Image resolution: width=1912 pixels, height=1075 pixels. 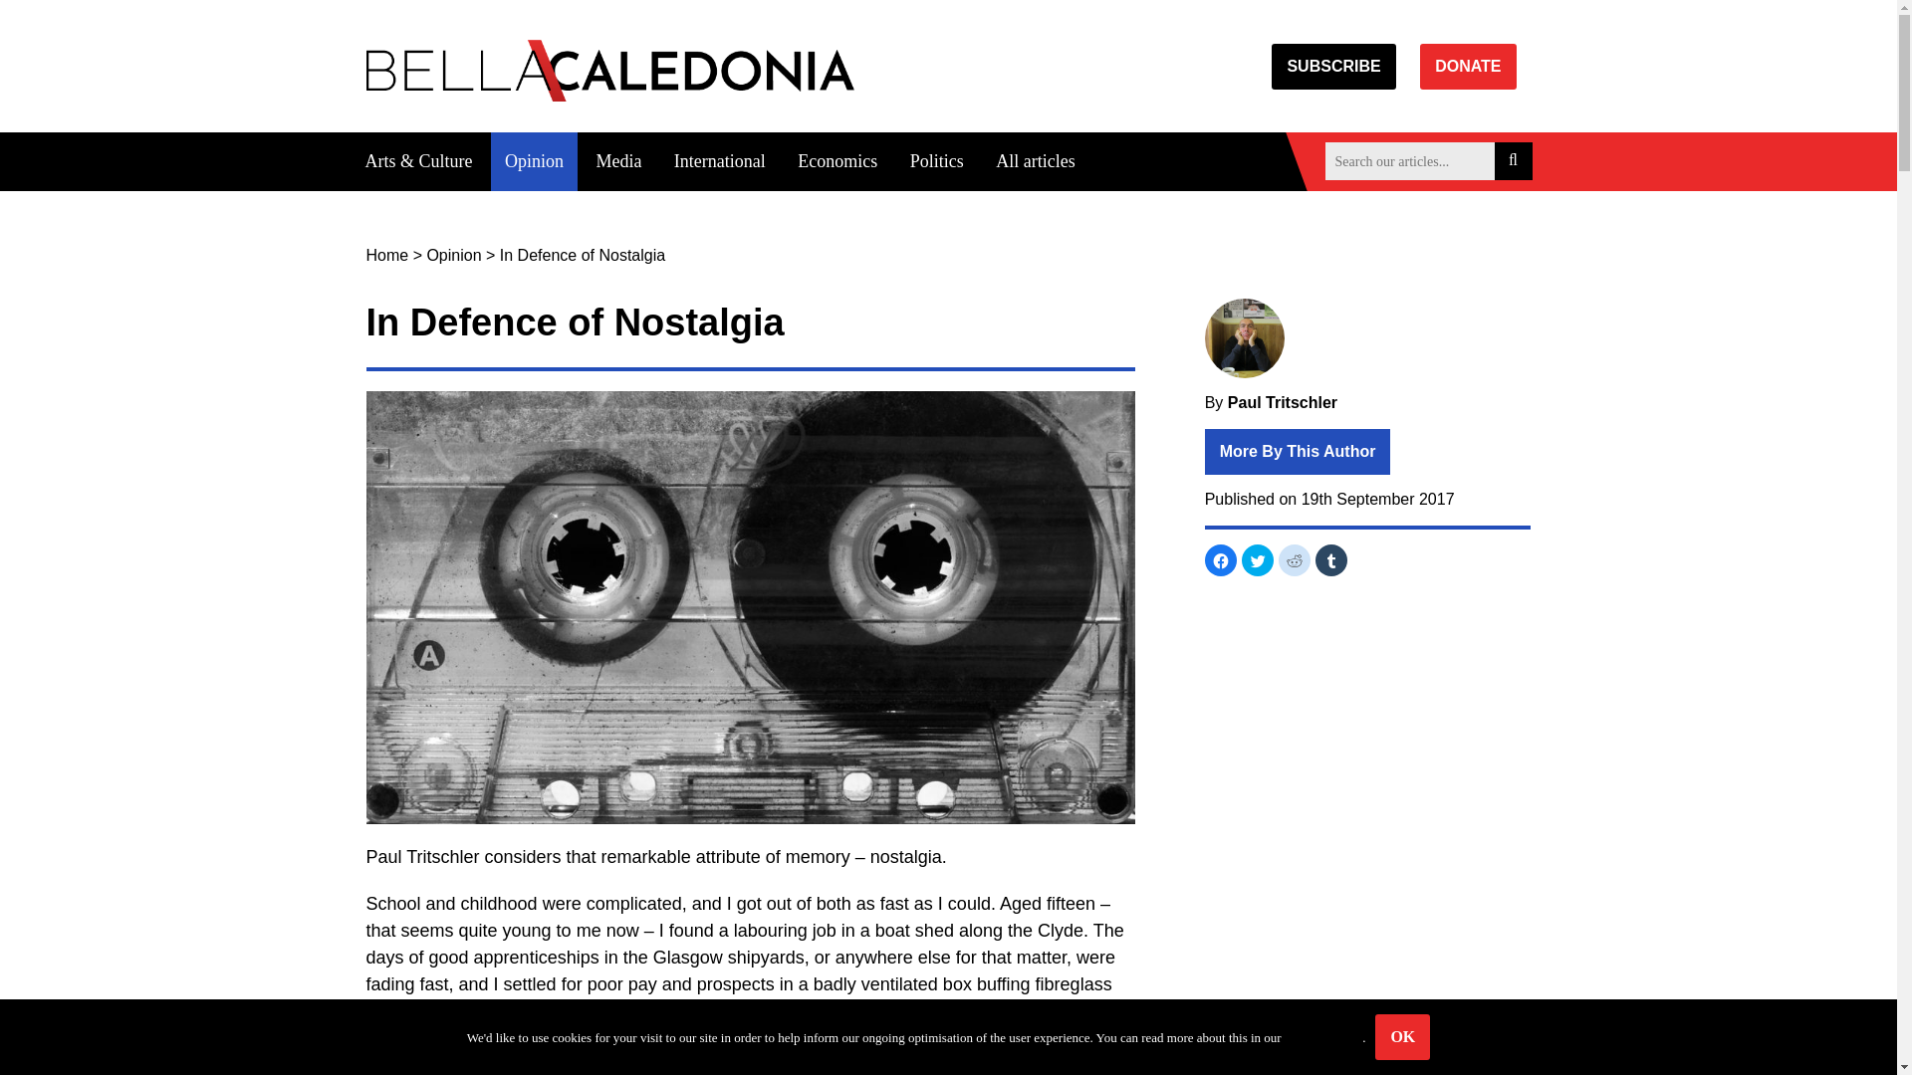 What do you see at coordinates (454, 255) in the screenshot?
I see `Opinion` at bounding box center [454, 255].